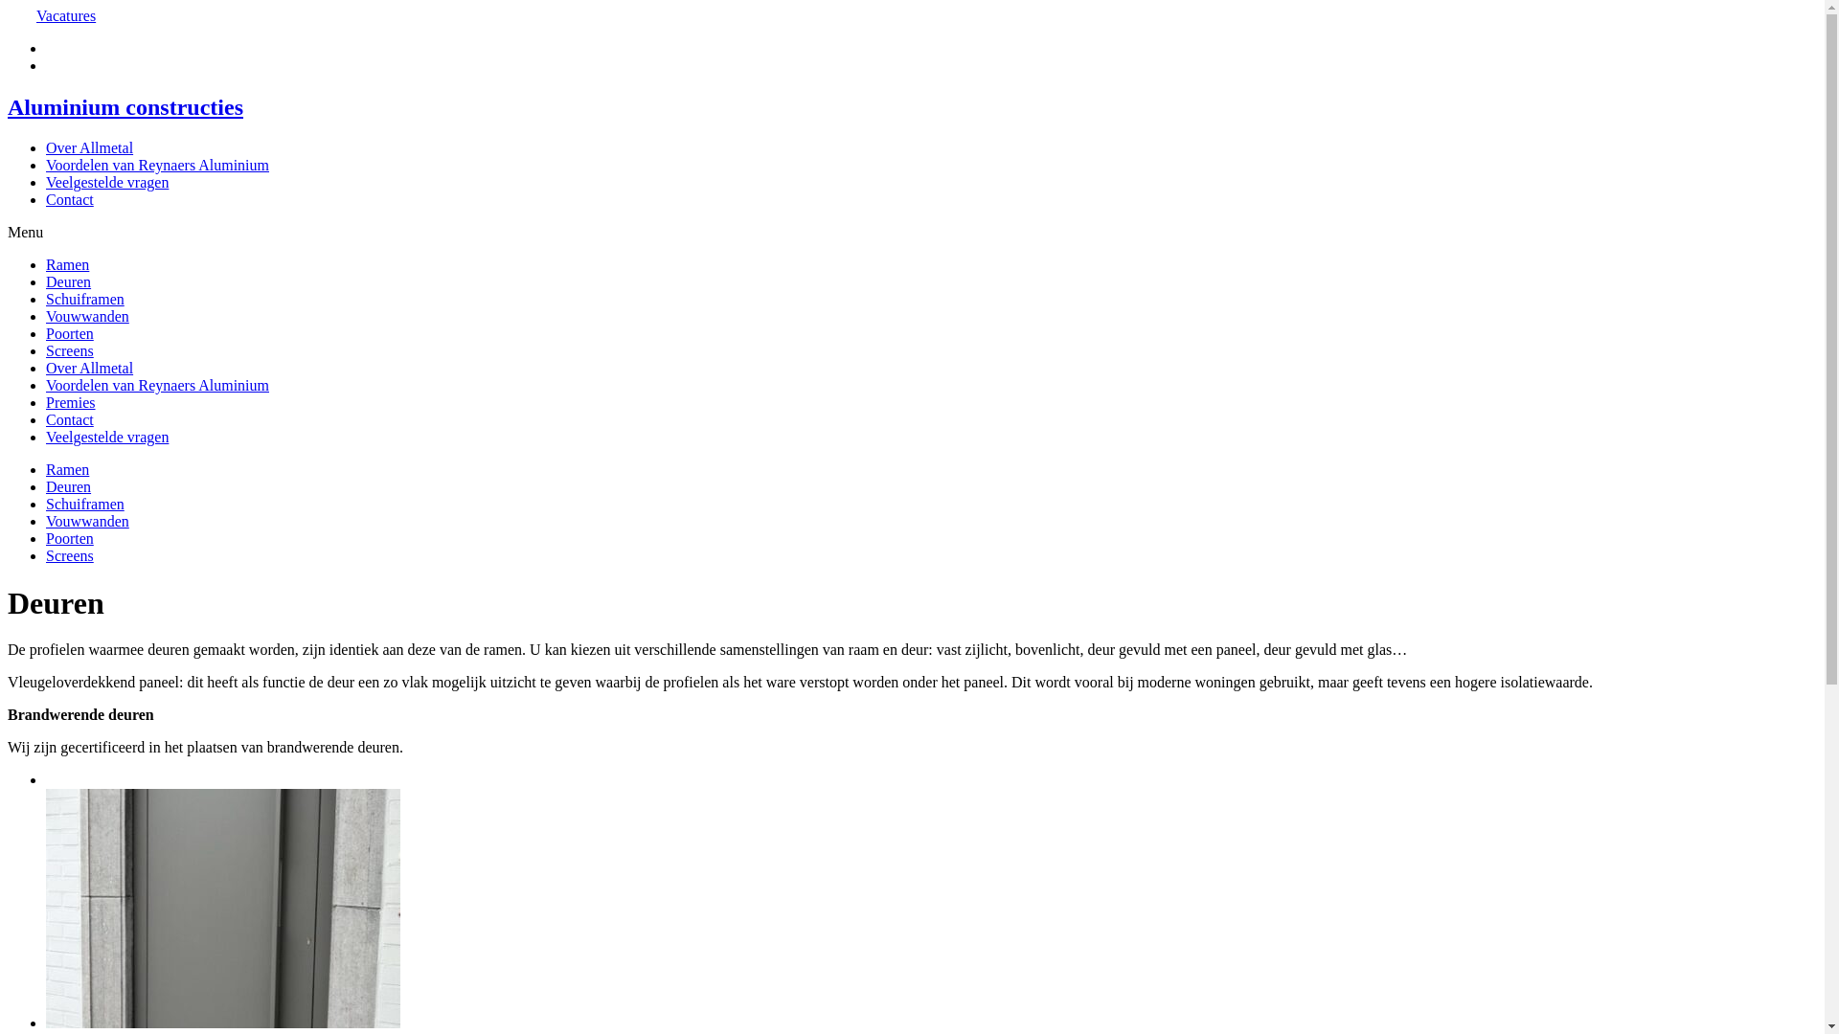  What do you see at coordinates (71, 402) in the screenshot?
I see `Premies` at bounding box center [71, 402].